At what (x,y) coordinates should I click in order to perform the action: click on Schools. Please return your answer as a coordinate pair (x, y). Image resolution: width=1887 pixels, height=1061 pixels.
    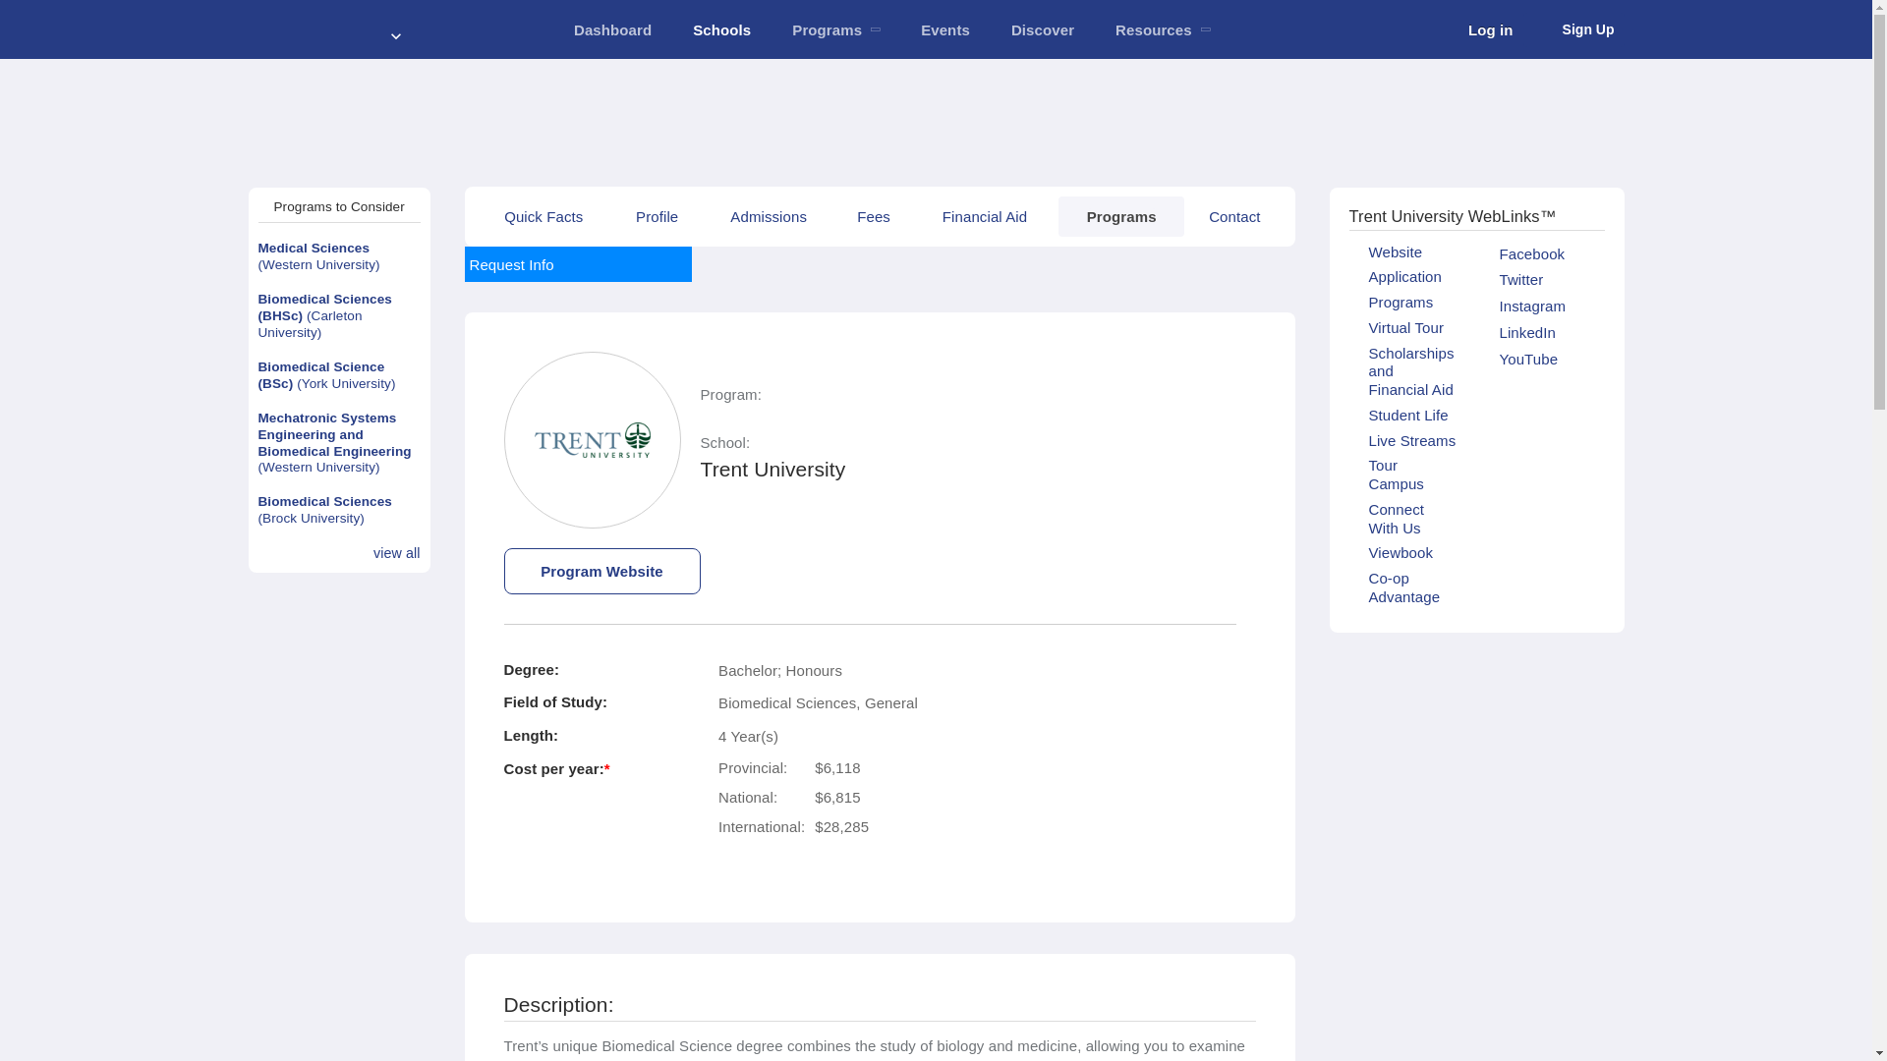
    Looking at the image, I should click on (721, 29).